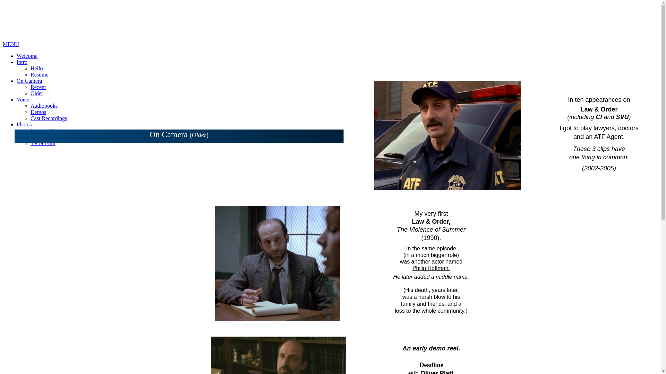  Describe the element at coordinates (46, 131) in the screenshot. I see `Stage in NYC` at that location.